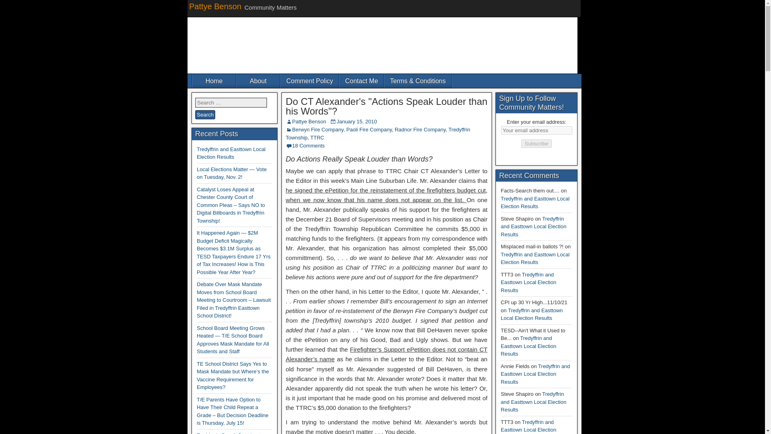 The height and width of the screenshot is (434, 771). What do you see at coordinates (420, 129) in the screenshot?
I see `Radnor Fire Company` at bounding box center [420, 129].